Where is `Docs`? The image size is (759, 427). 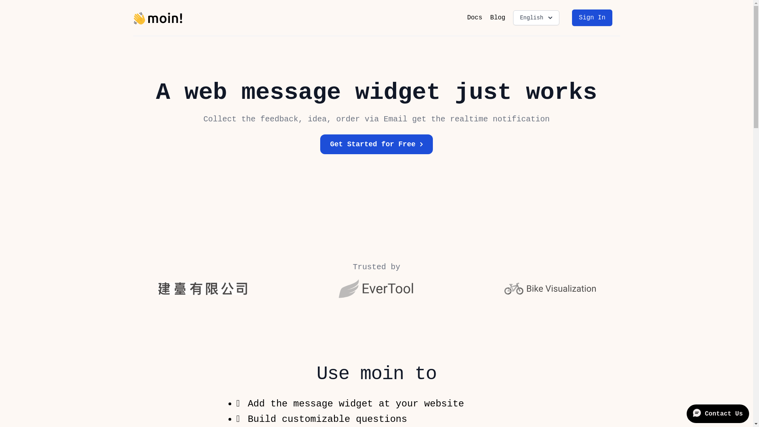
Docs is located at coordinates (475, 18).